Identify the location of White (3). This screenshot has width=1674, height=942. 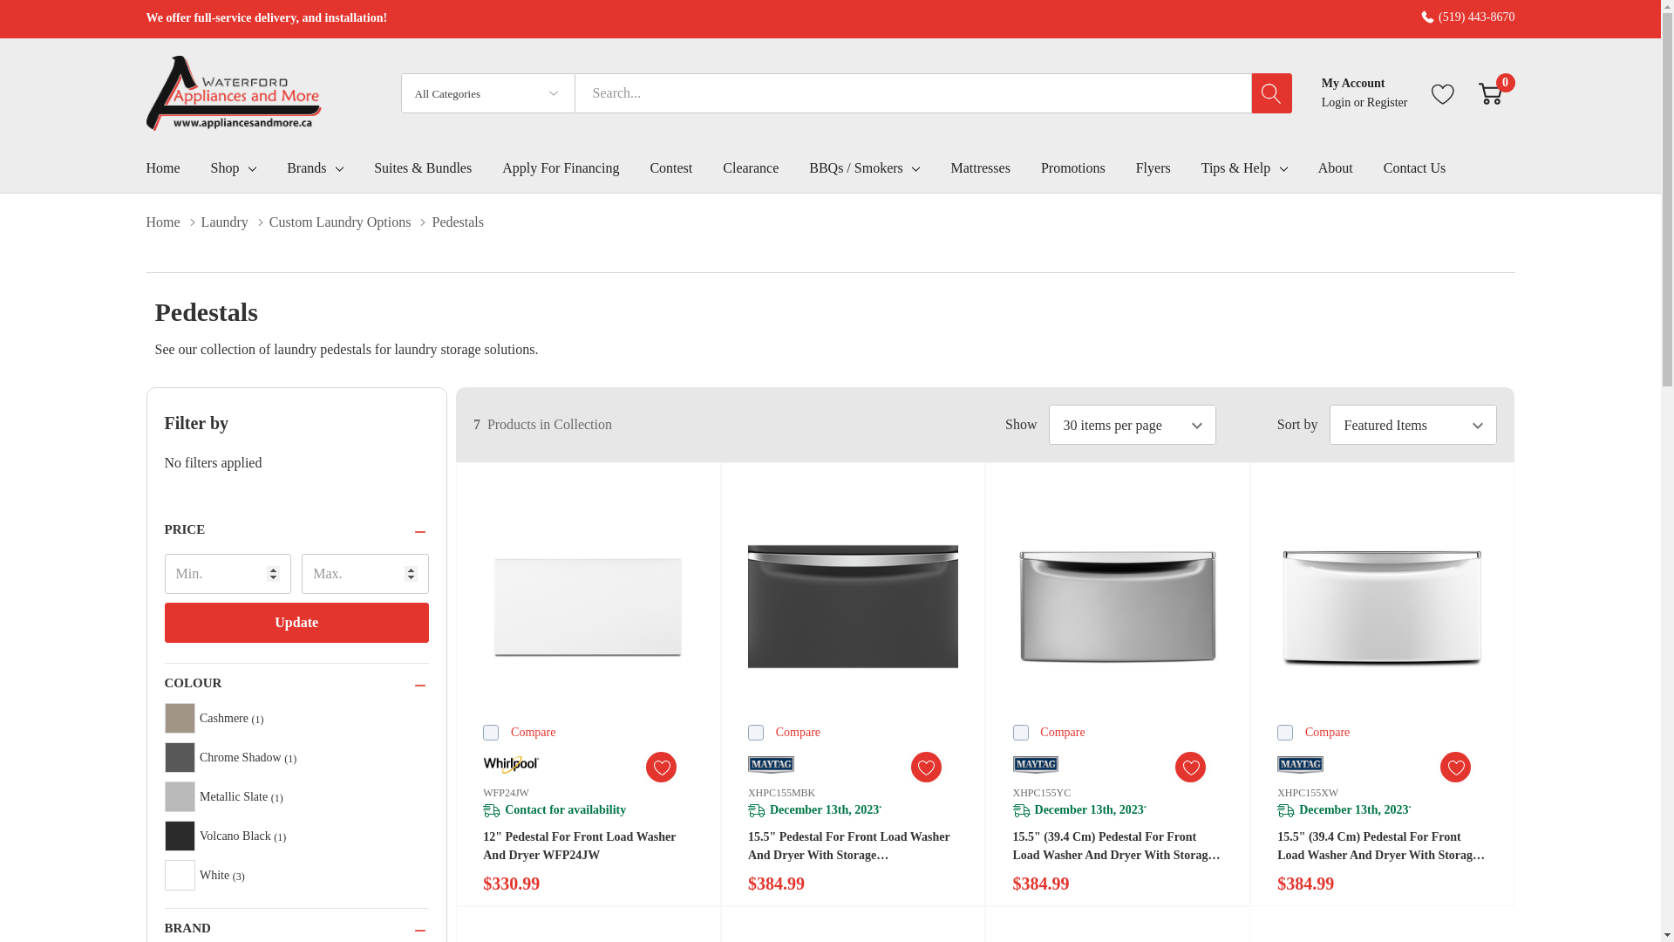
(296, 876).